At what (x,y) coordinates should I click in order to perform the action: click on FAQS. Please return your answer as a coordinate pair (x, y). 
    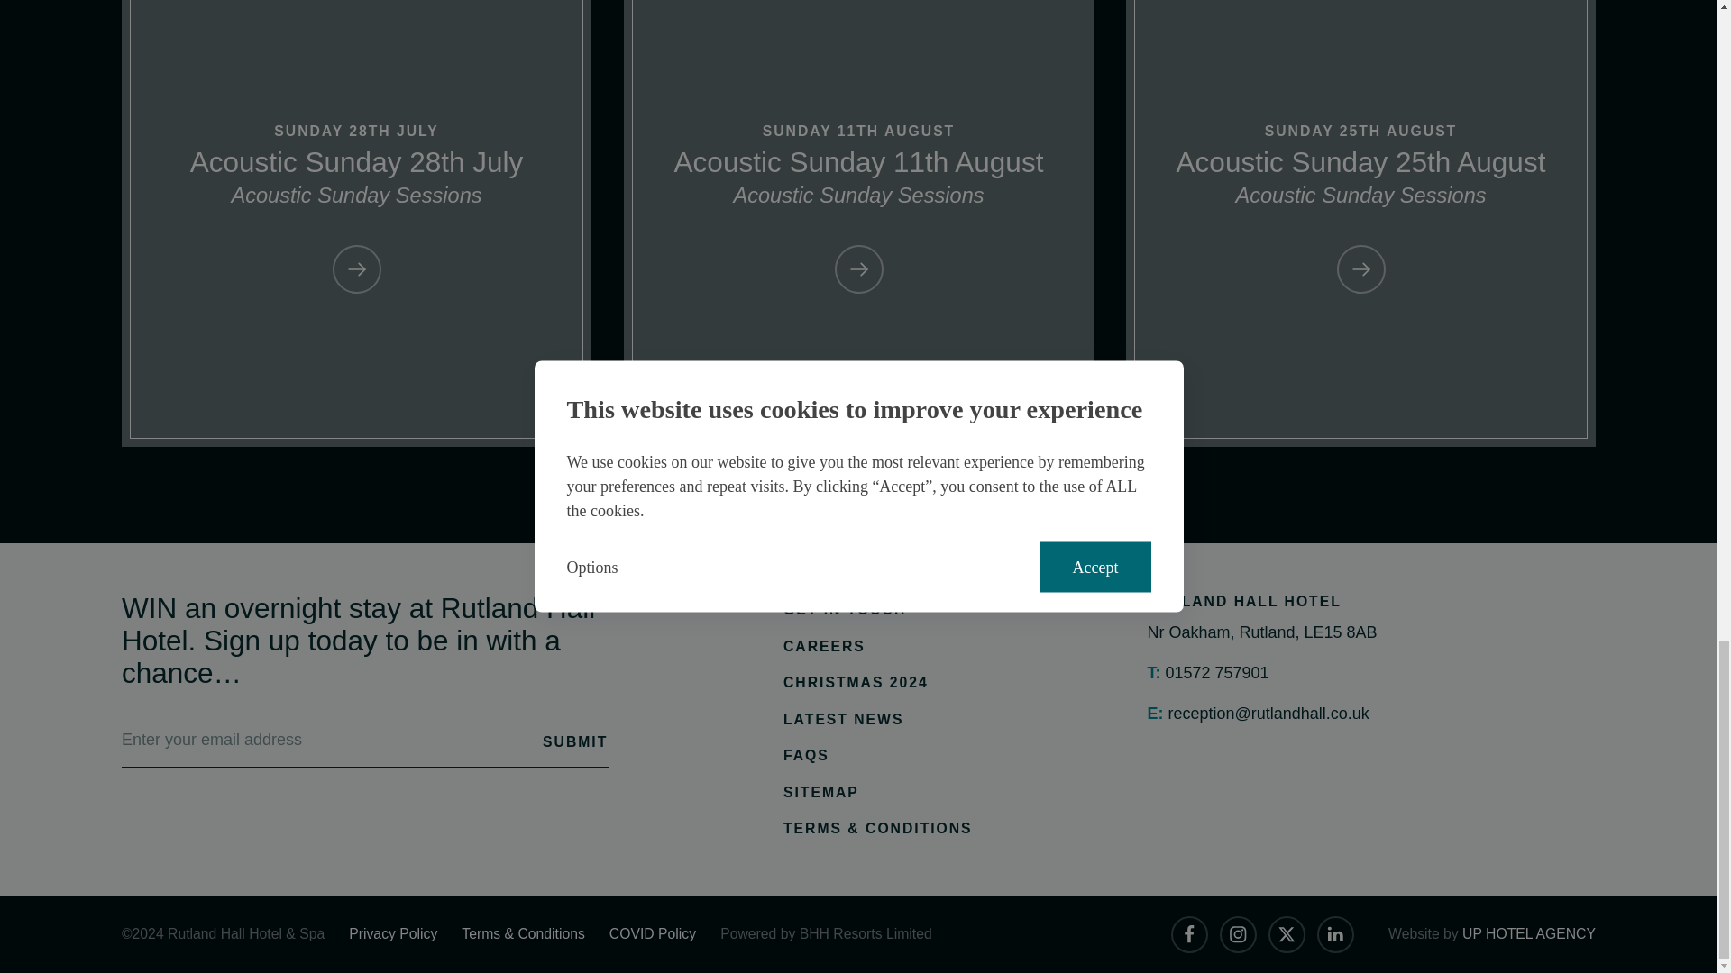
    Looking at the image, I should click on (878, 757).